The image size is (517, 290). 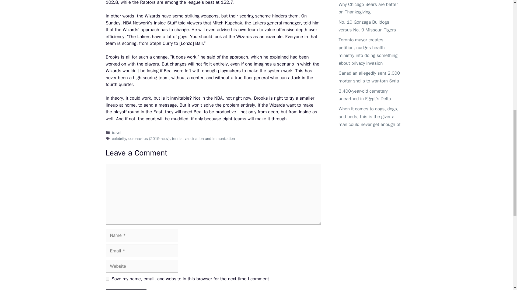 I want to click on No. 10 Gonzaga Bulldogs versus No. 9 Missouri Tigers, so click(x=367, y=26).